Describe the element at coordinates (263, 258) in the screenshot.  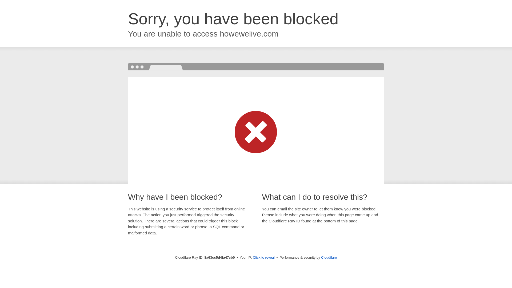
I see `Click to reveal` at that location.